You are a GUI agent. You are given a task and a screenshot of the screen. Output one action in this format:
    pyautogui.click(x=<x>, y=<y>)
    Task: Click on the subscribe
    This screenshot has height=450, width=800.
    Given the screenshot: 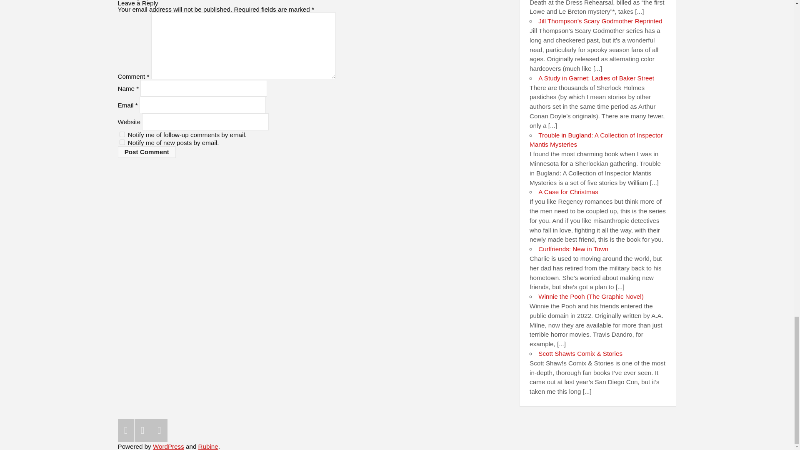 What is the action you would take?
    pyautogui.click(x=122, y=134)
    